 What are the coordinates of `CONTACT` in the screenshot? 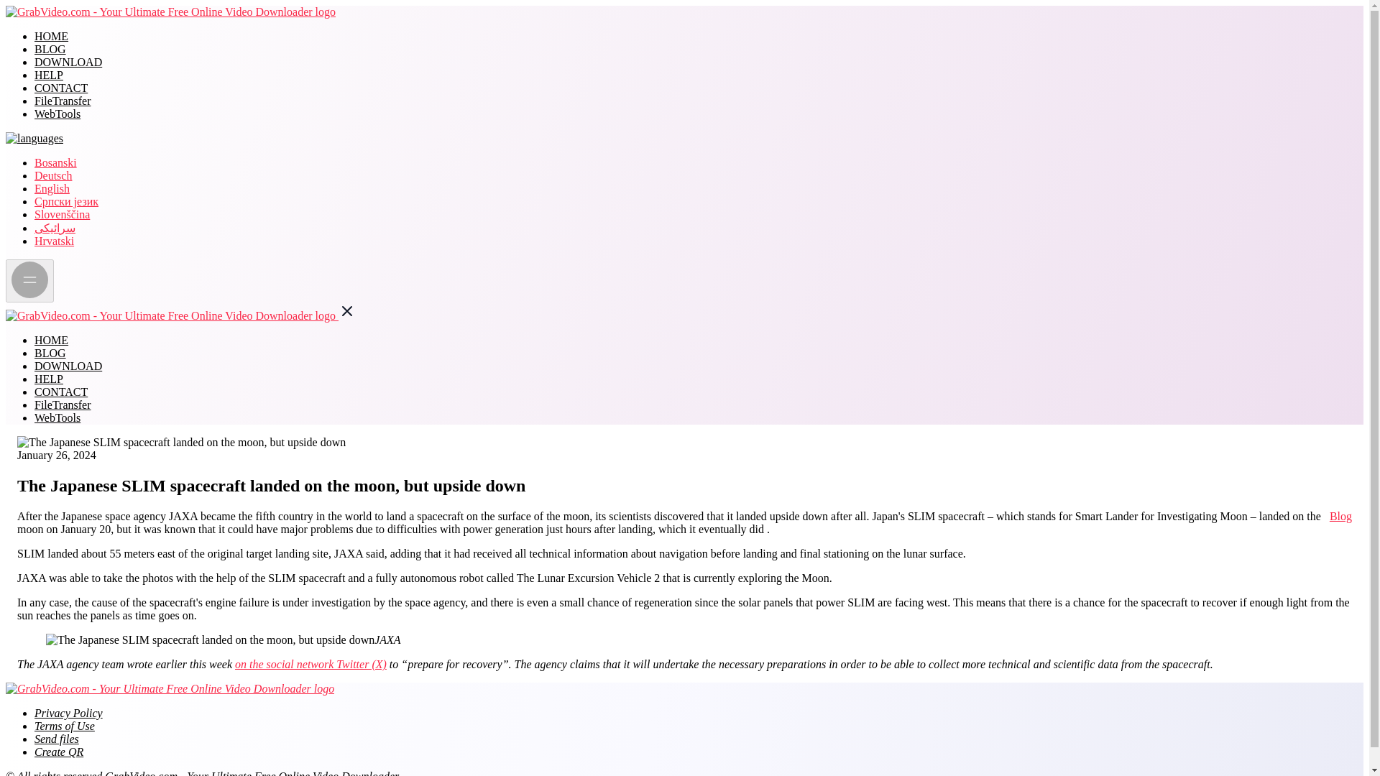 It's located at (61, 88).